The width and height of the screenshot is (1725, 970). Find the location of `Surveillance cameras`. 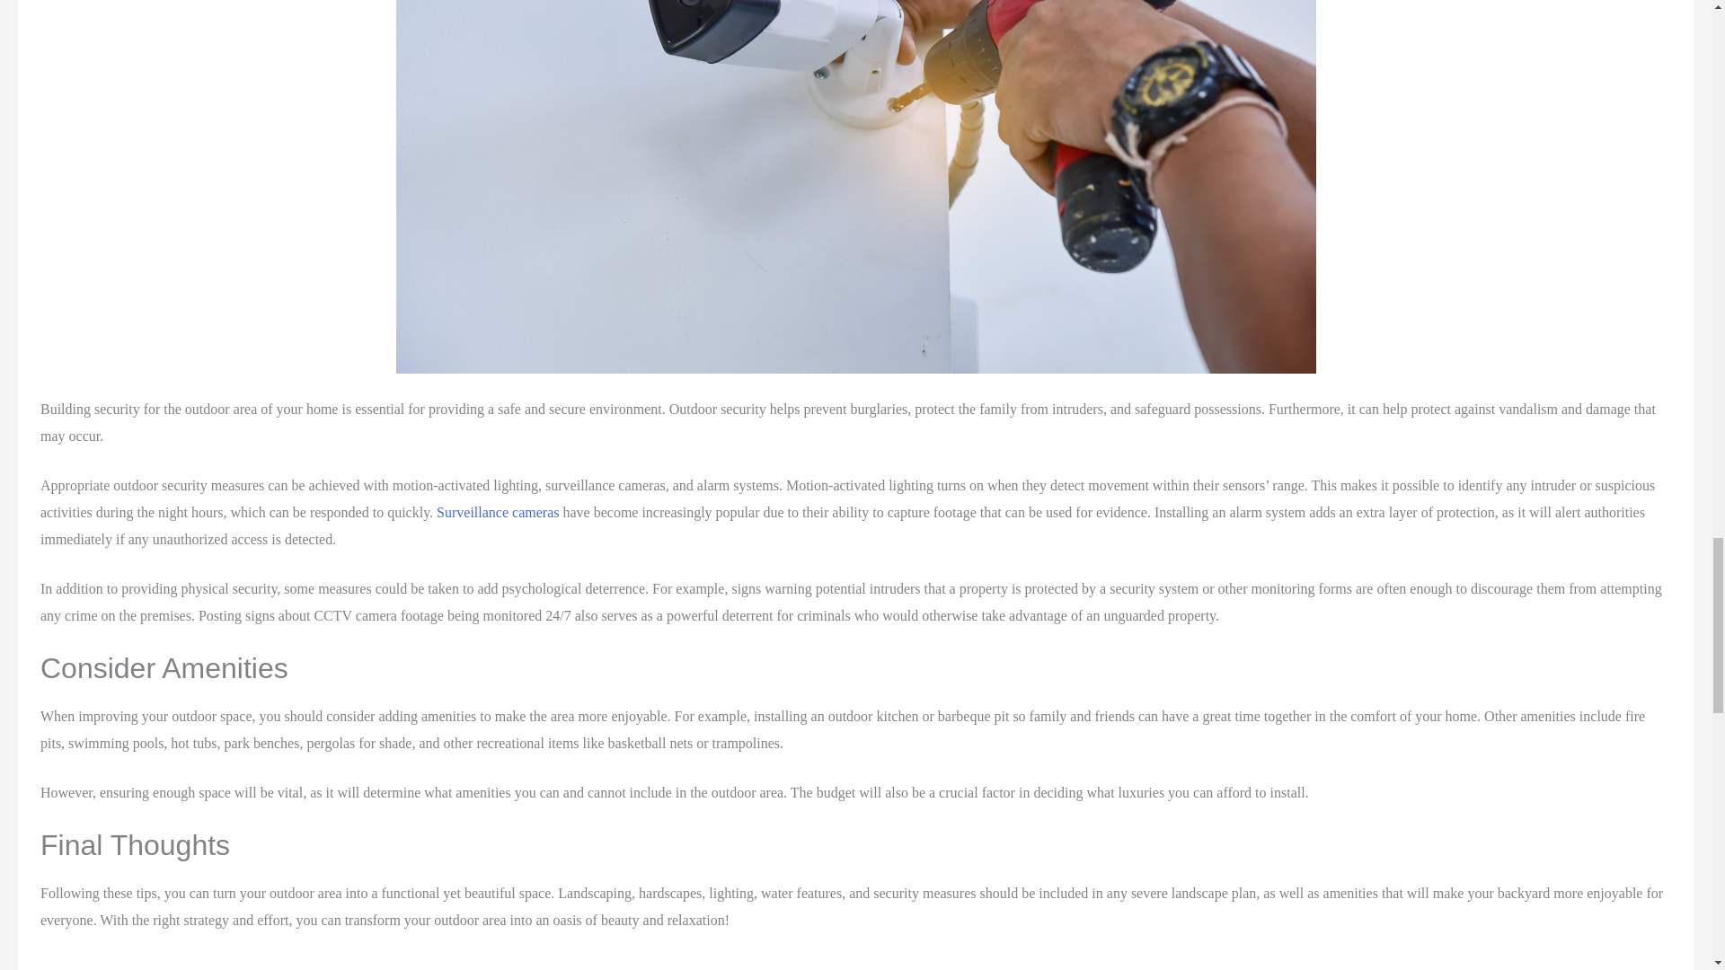

Surveillance cameras is located at coordinates (498, 512).